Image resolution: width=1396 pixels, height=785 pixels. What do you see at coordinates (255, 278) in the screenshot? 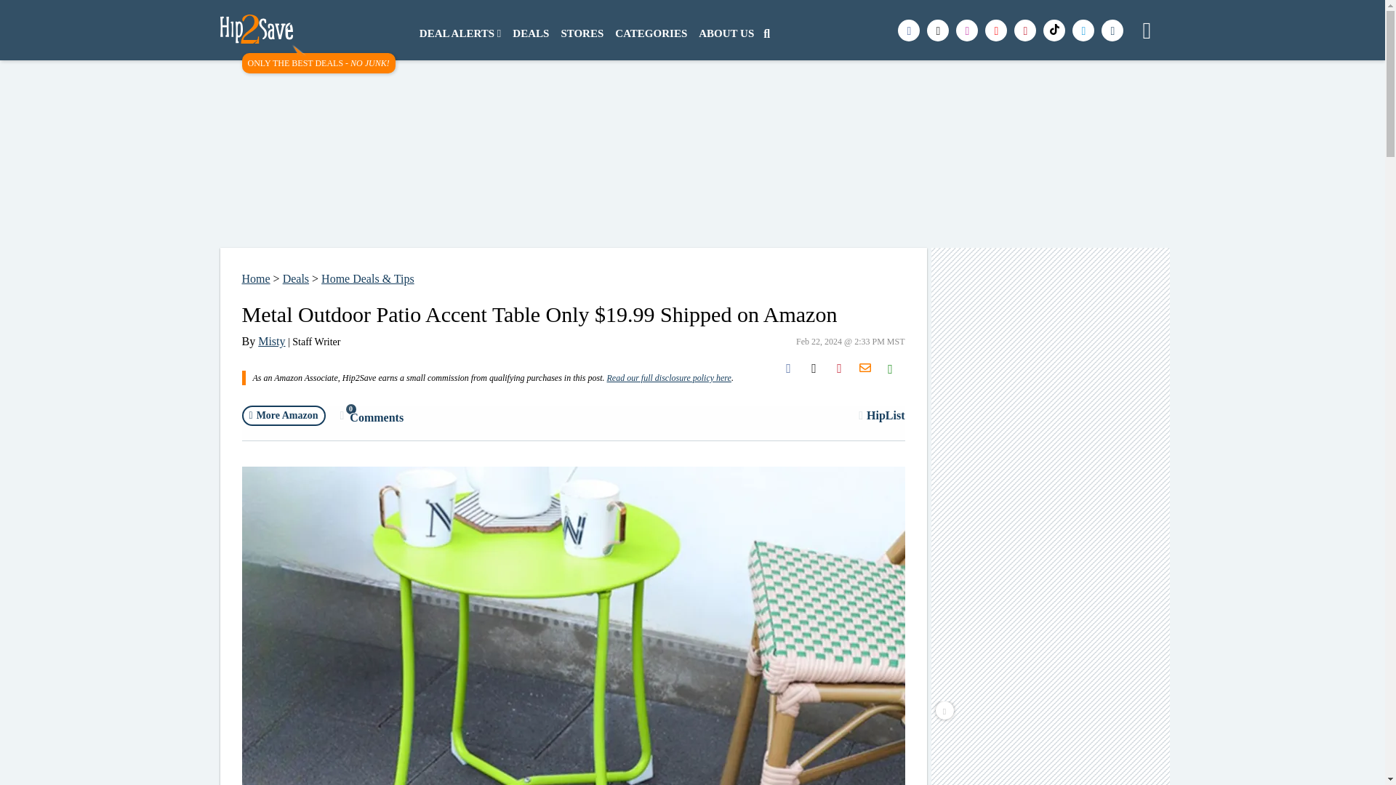
I see `Home` at bounding box center [255, 278].